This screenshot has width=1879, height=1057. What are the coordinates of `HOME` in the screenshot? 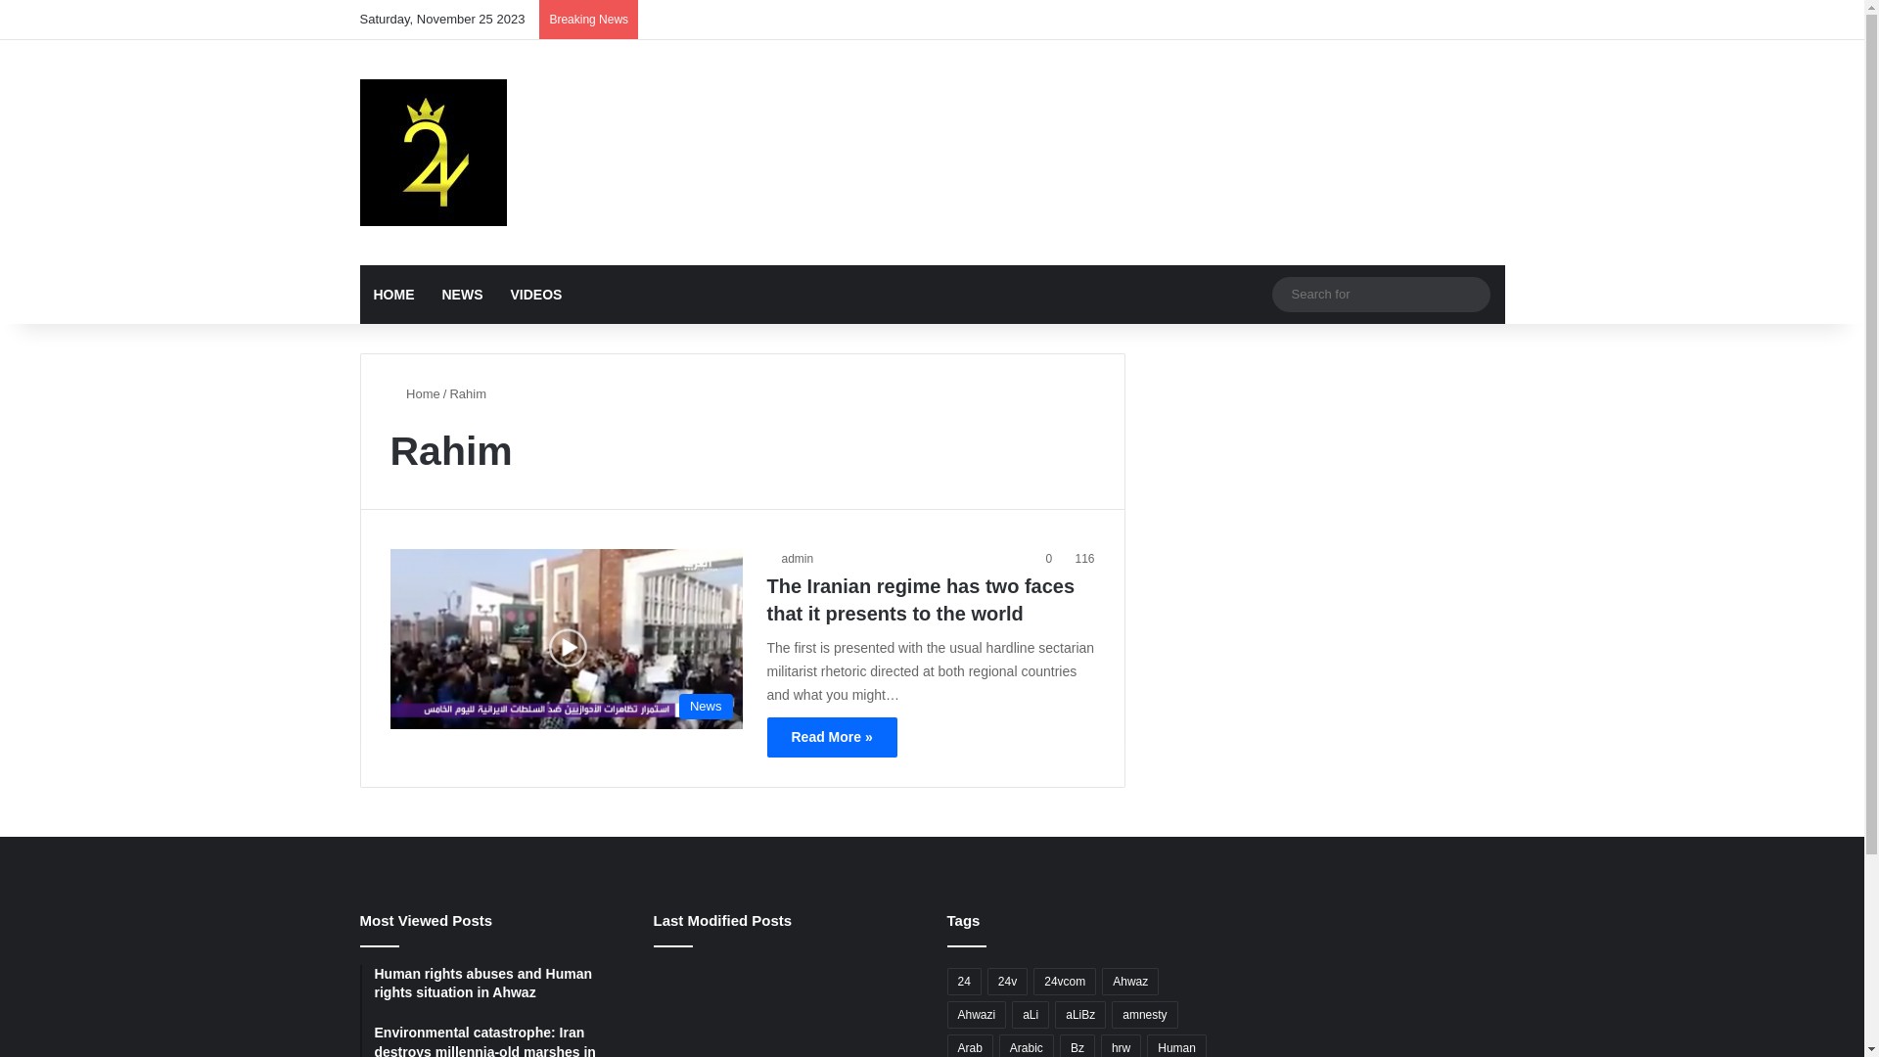 It's located at (394, 295).